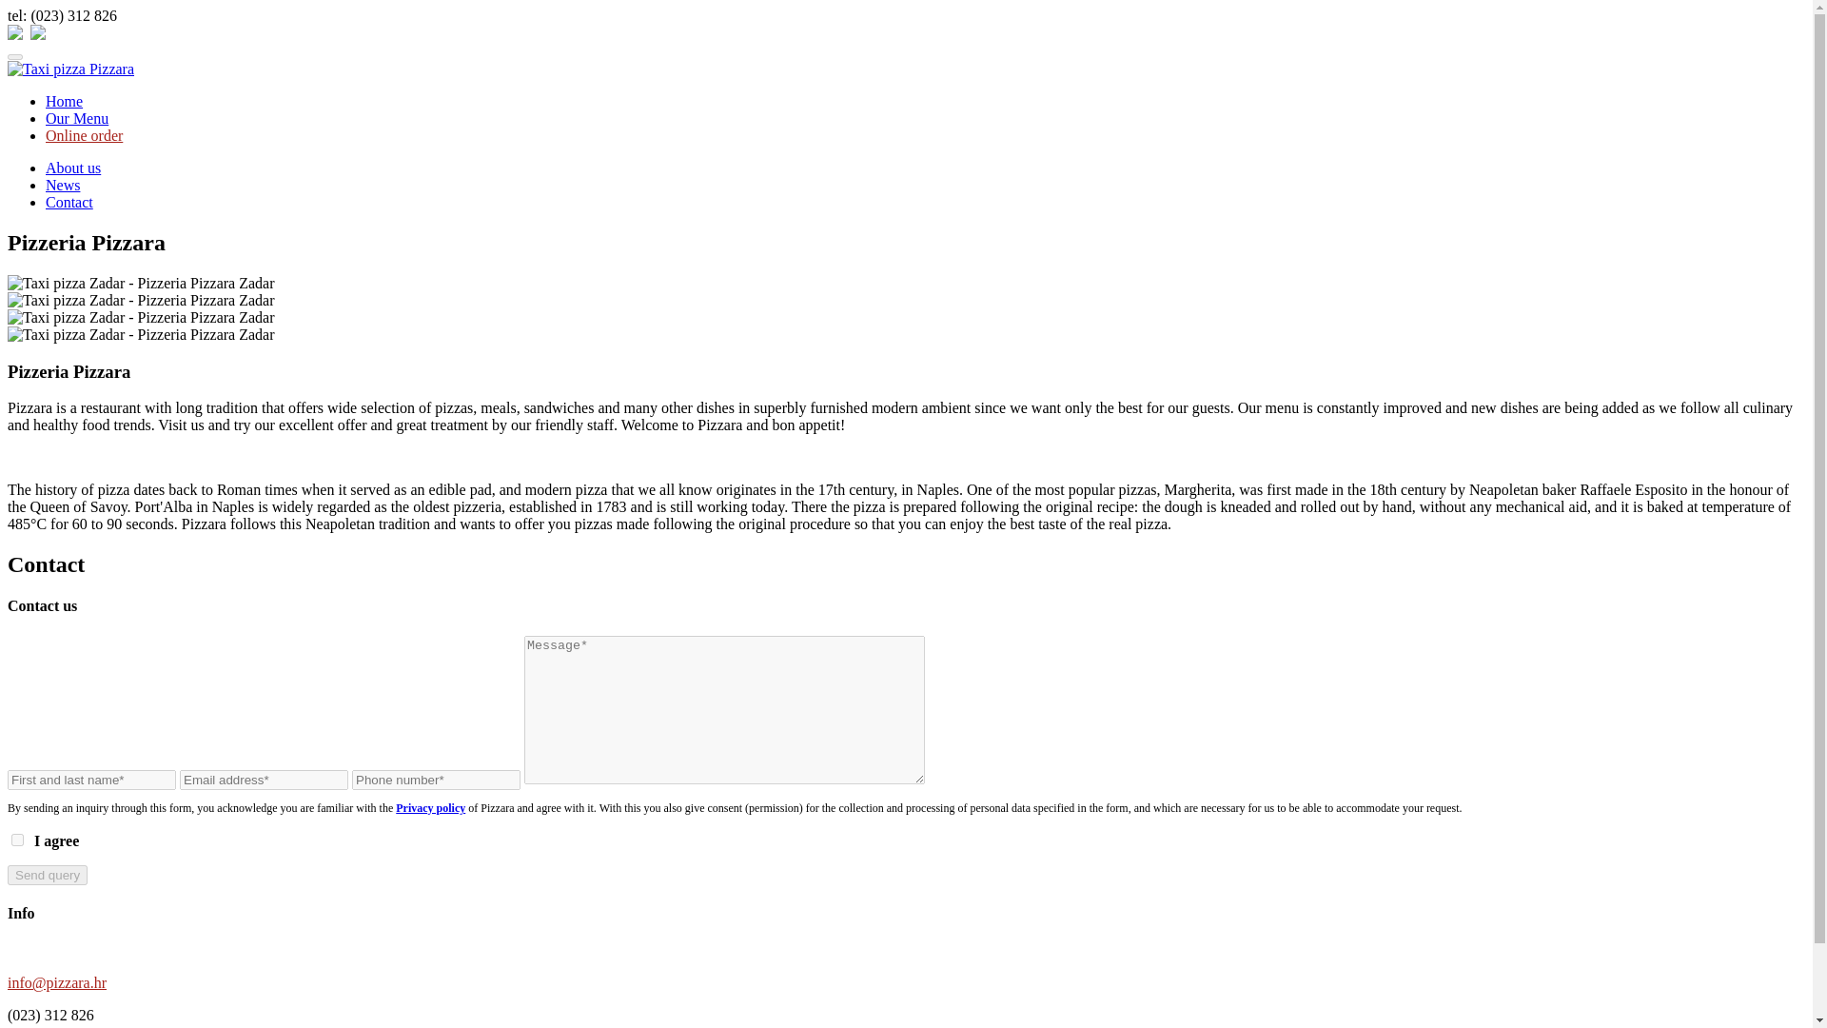 Image resolution: width=1827 pixels, height=1028 pixels. What do you see at coordinates (48, 875) in the screenshot?
I see `Send query` at bounding box center [48, 875].